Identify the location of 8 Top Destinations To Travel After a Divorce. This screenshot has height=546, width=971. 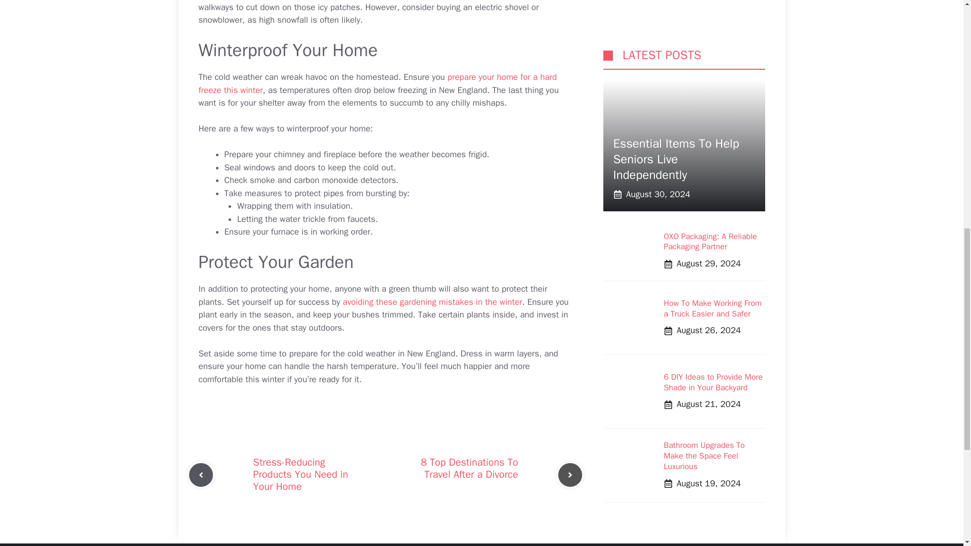
(469, 468).